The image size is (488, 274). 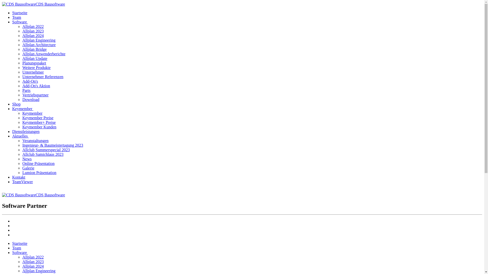 What do you see at coordinates (17, 17) in the screenshot?
I see `Team` at bounding box center [17, 17].